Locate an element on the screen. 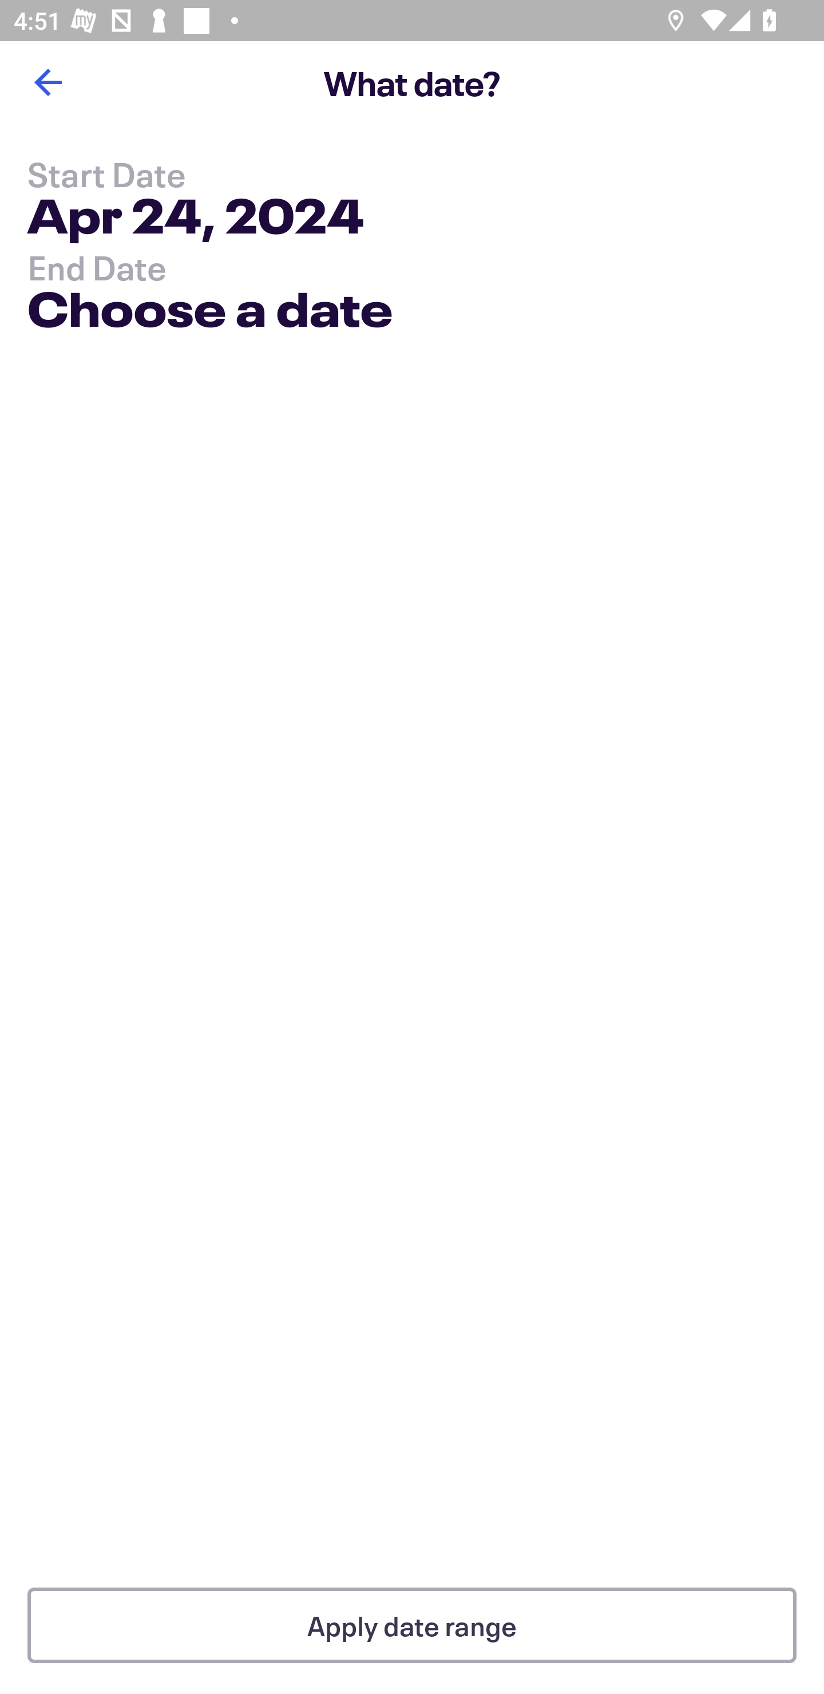 The image size is (824, 1694). Back button is located at coordinates (47, 82).